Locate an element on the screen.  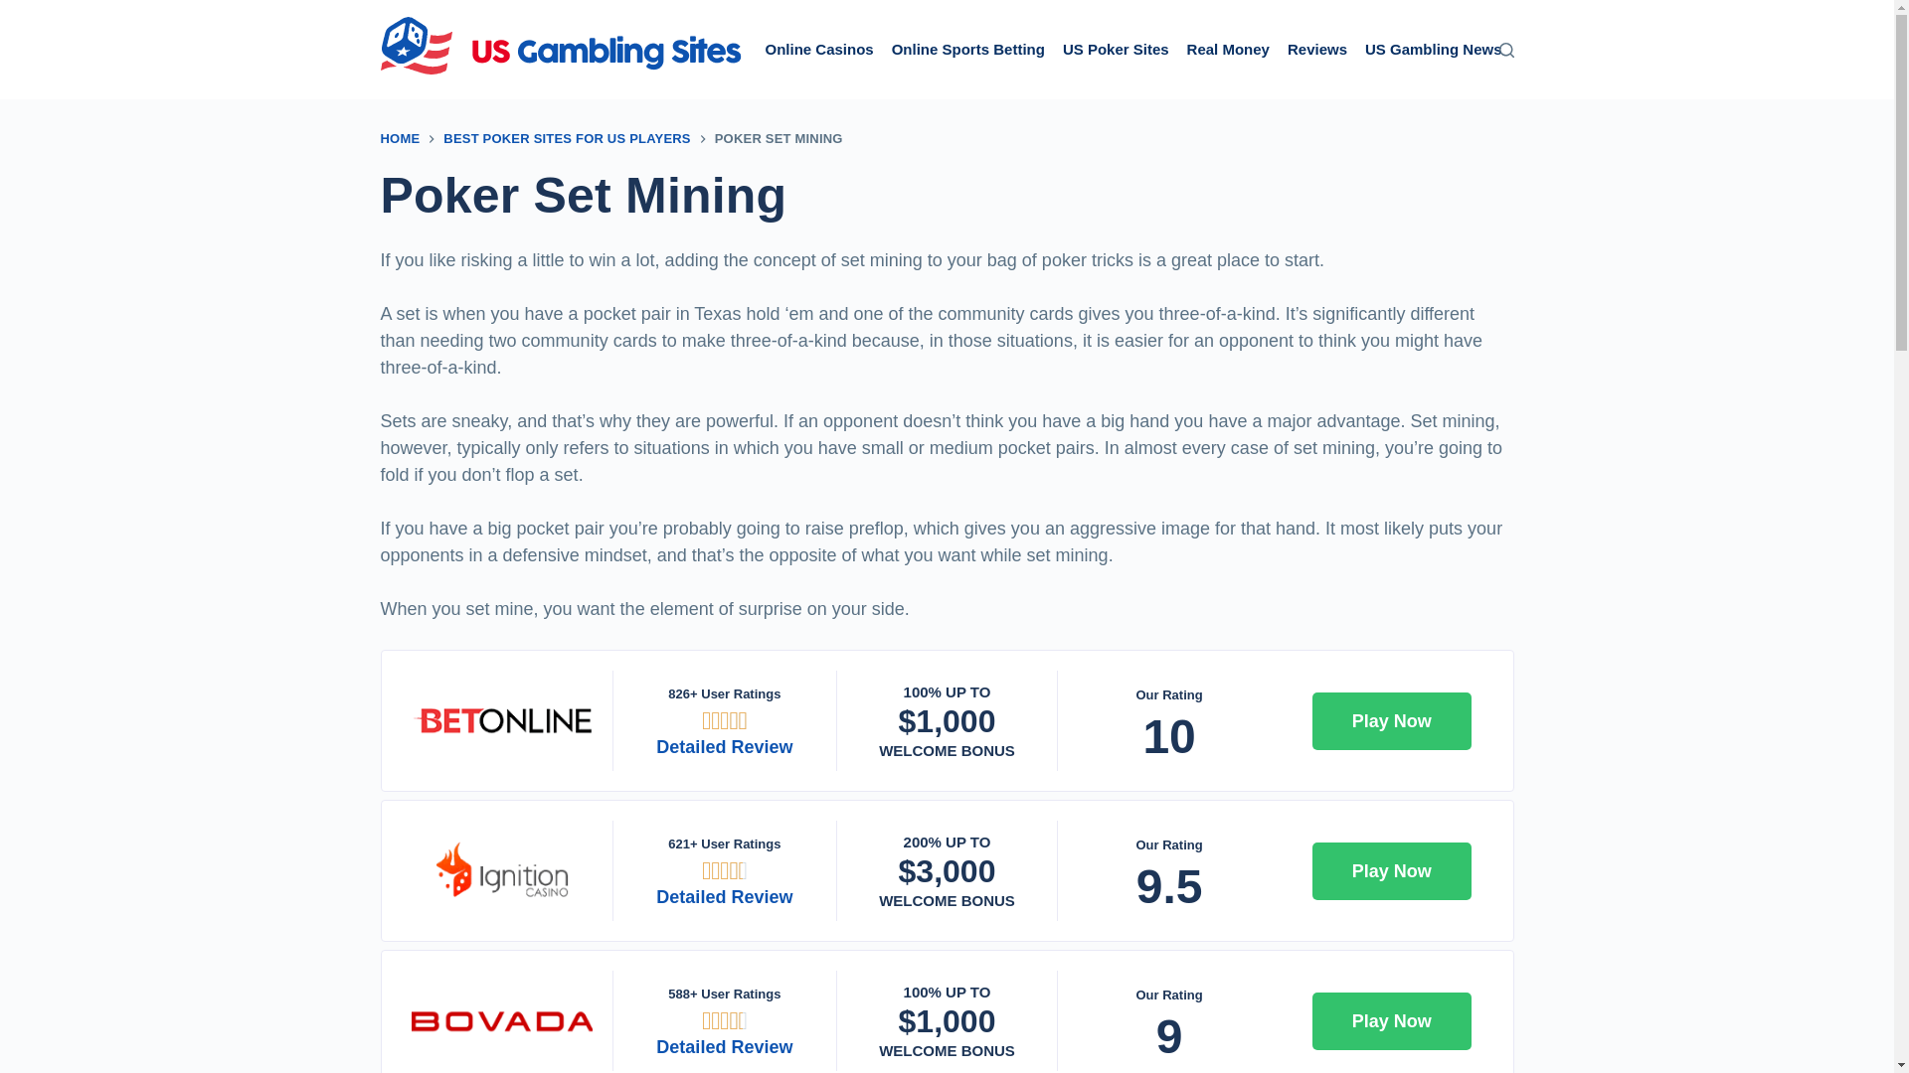
Detailed Review is located at coordinates (724, 747).